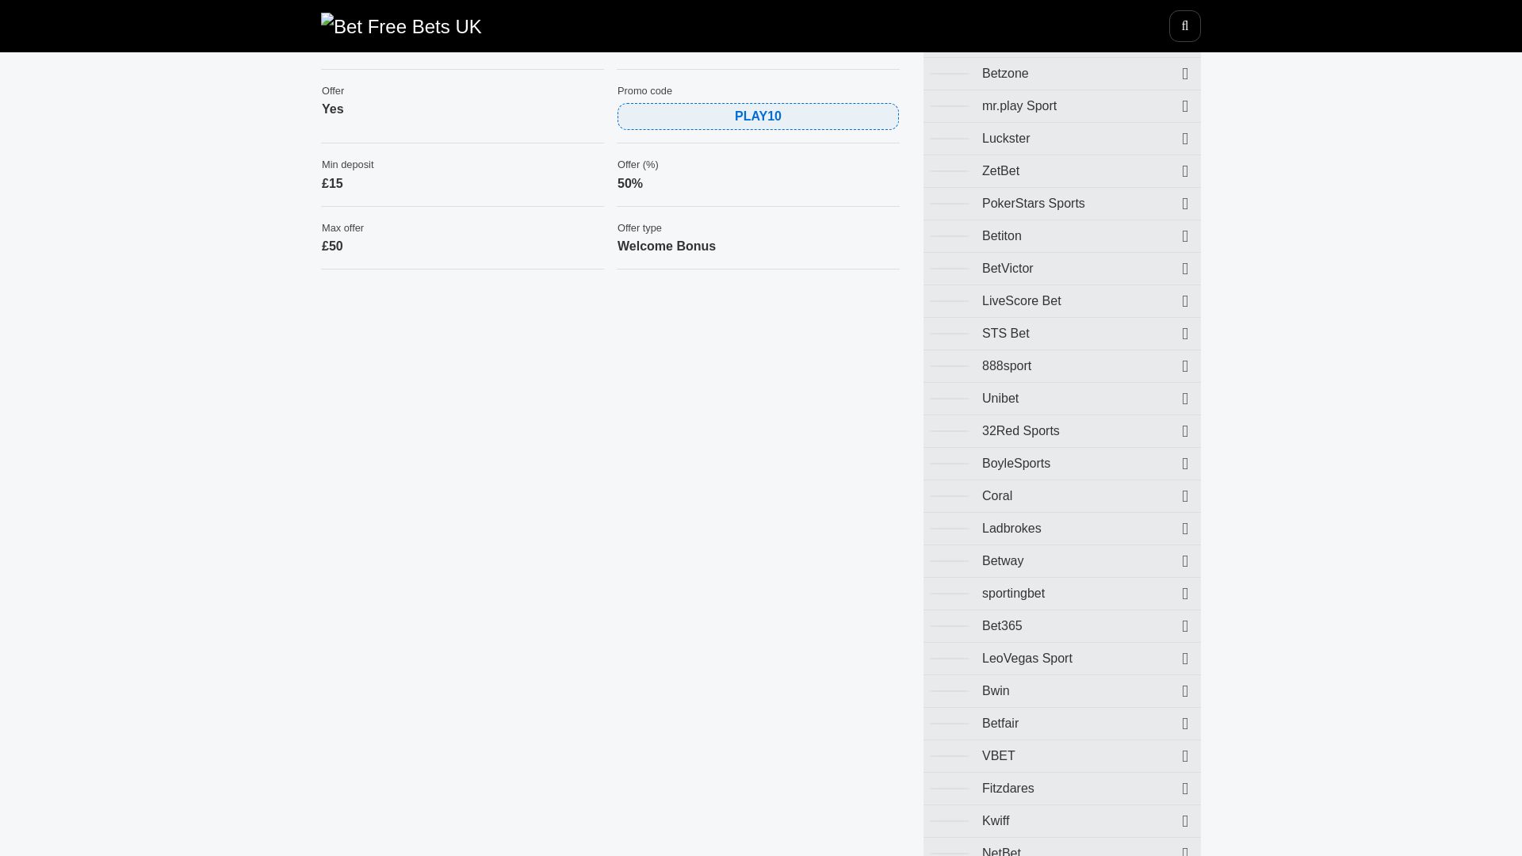  I want to click on PokerStars Sports, so click(1062, 203).